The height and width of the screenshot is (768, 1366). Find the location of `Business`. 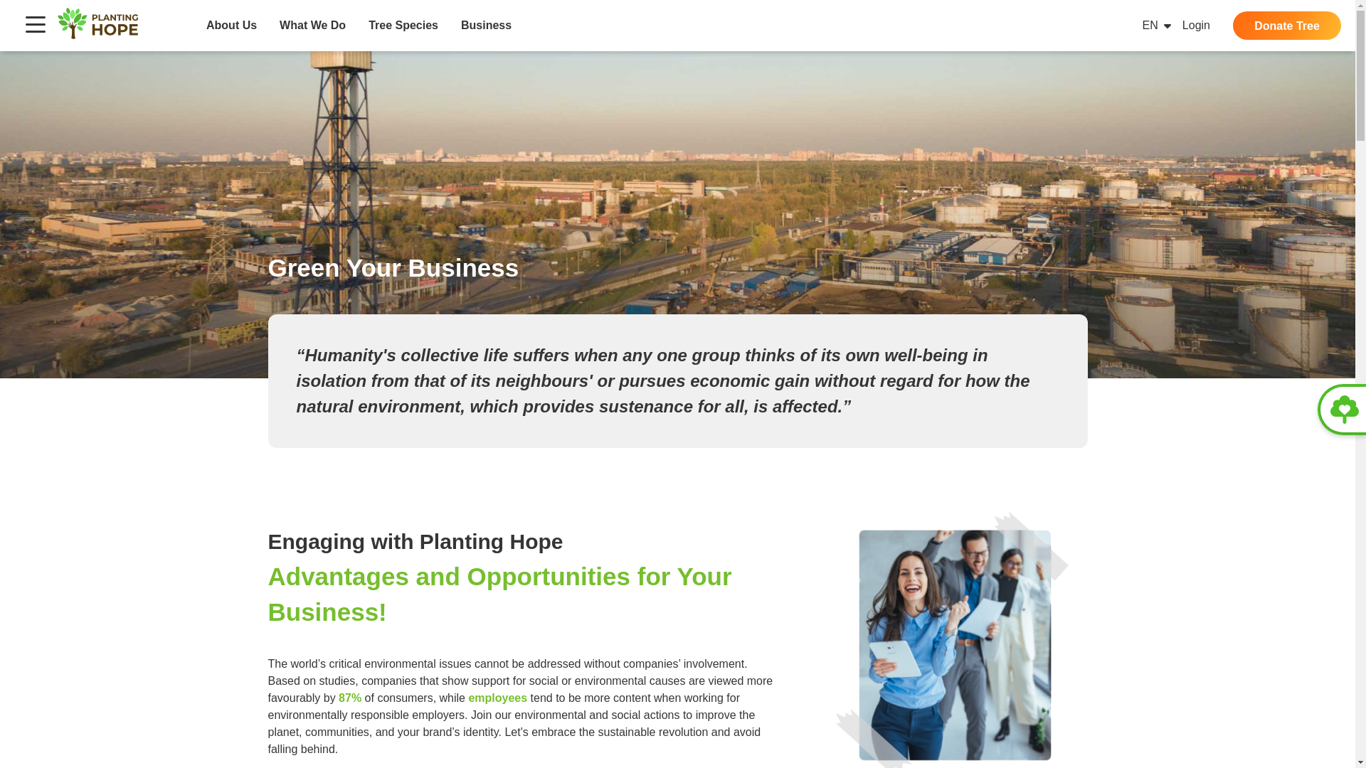

Business is located at coordinates (486, 26).